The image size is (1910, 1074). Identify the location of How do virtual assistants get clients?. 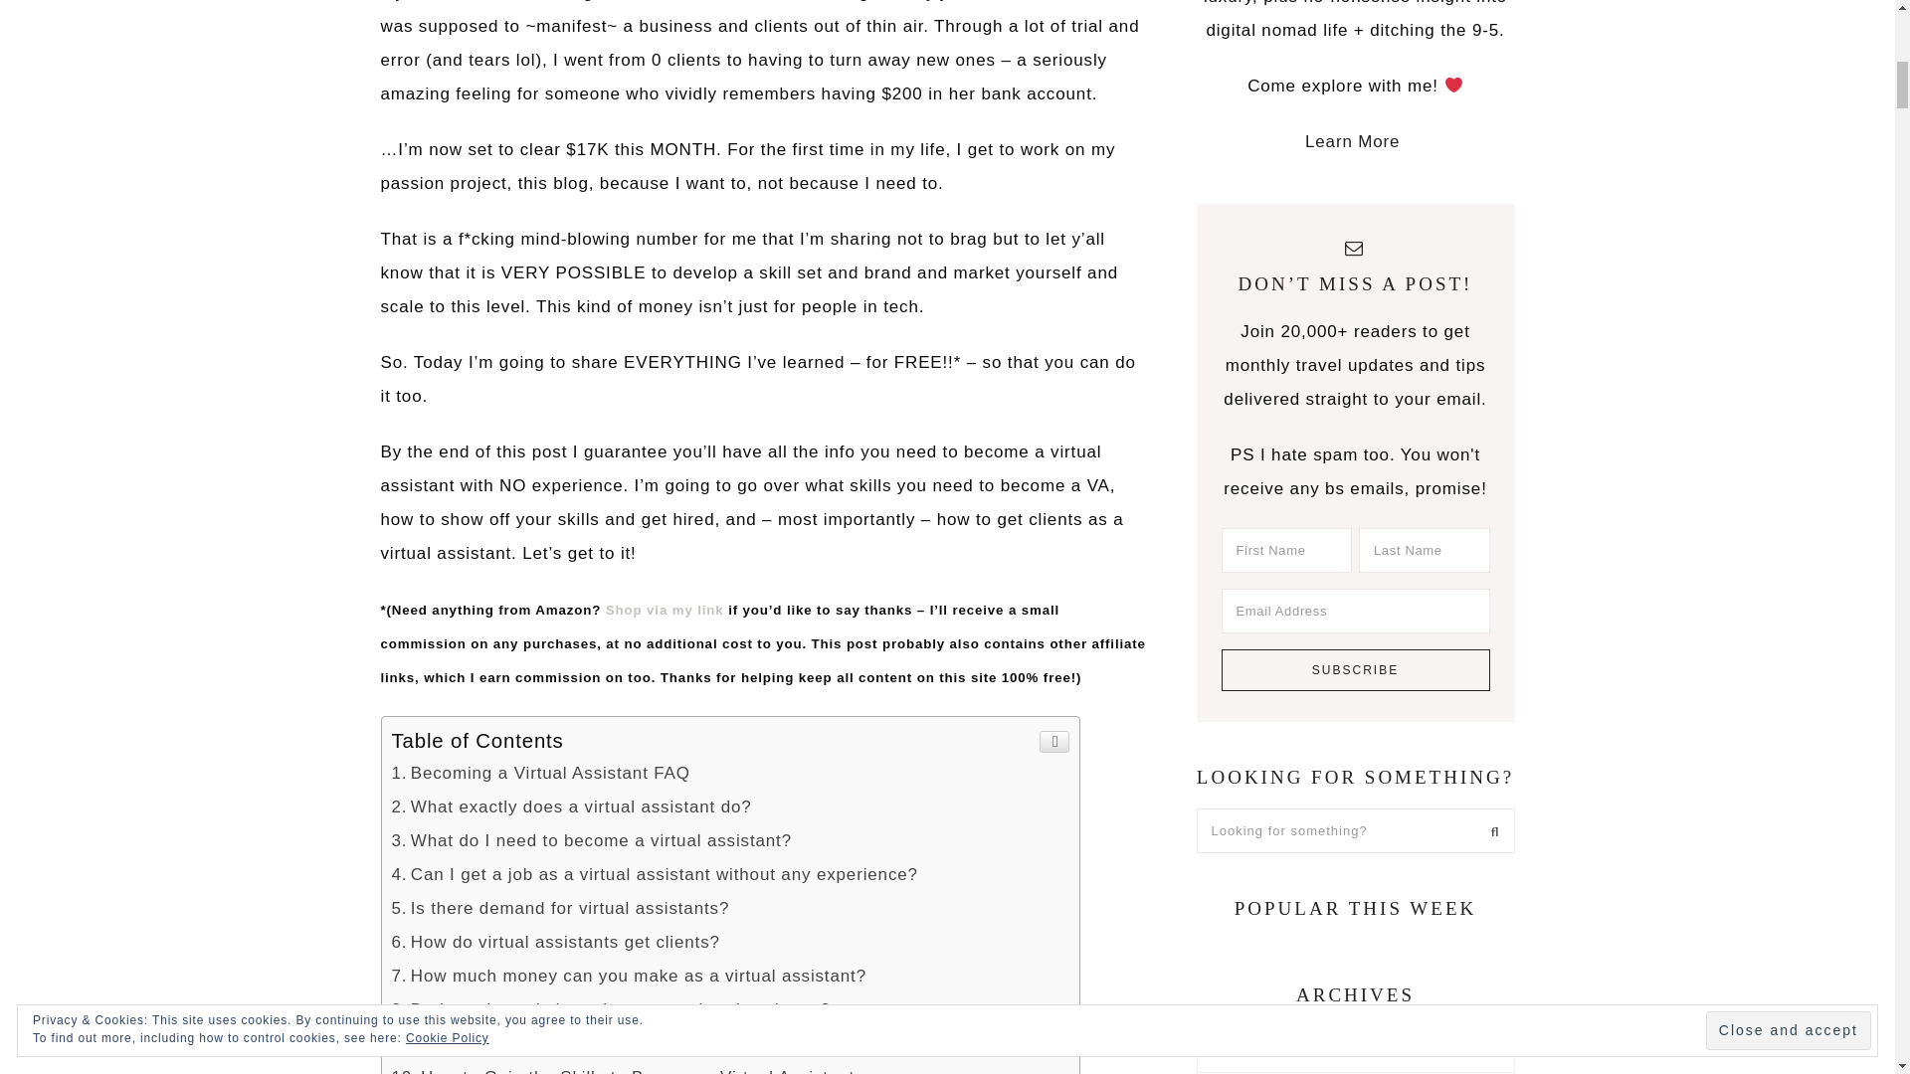
(555, 942).